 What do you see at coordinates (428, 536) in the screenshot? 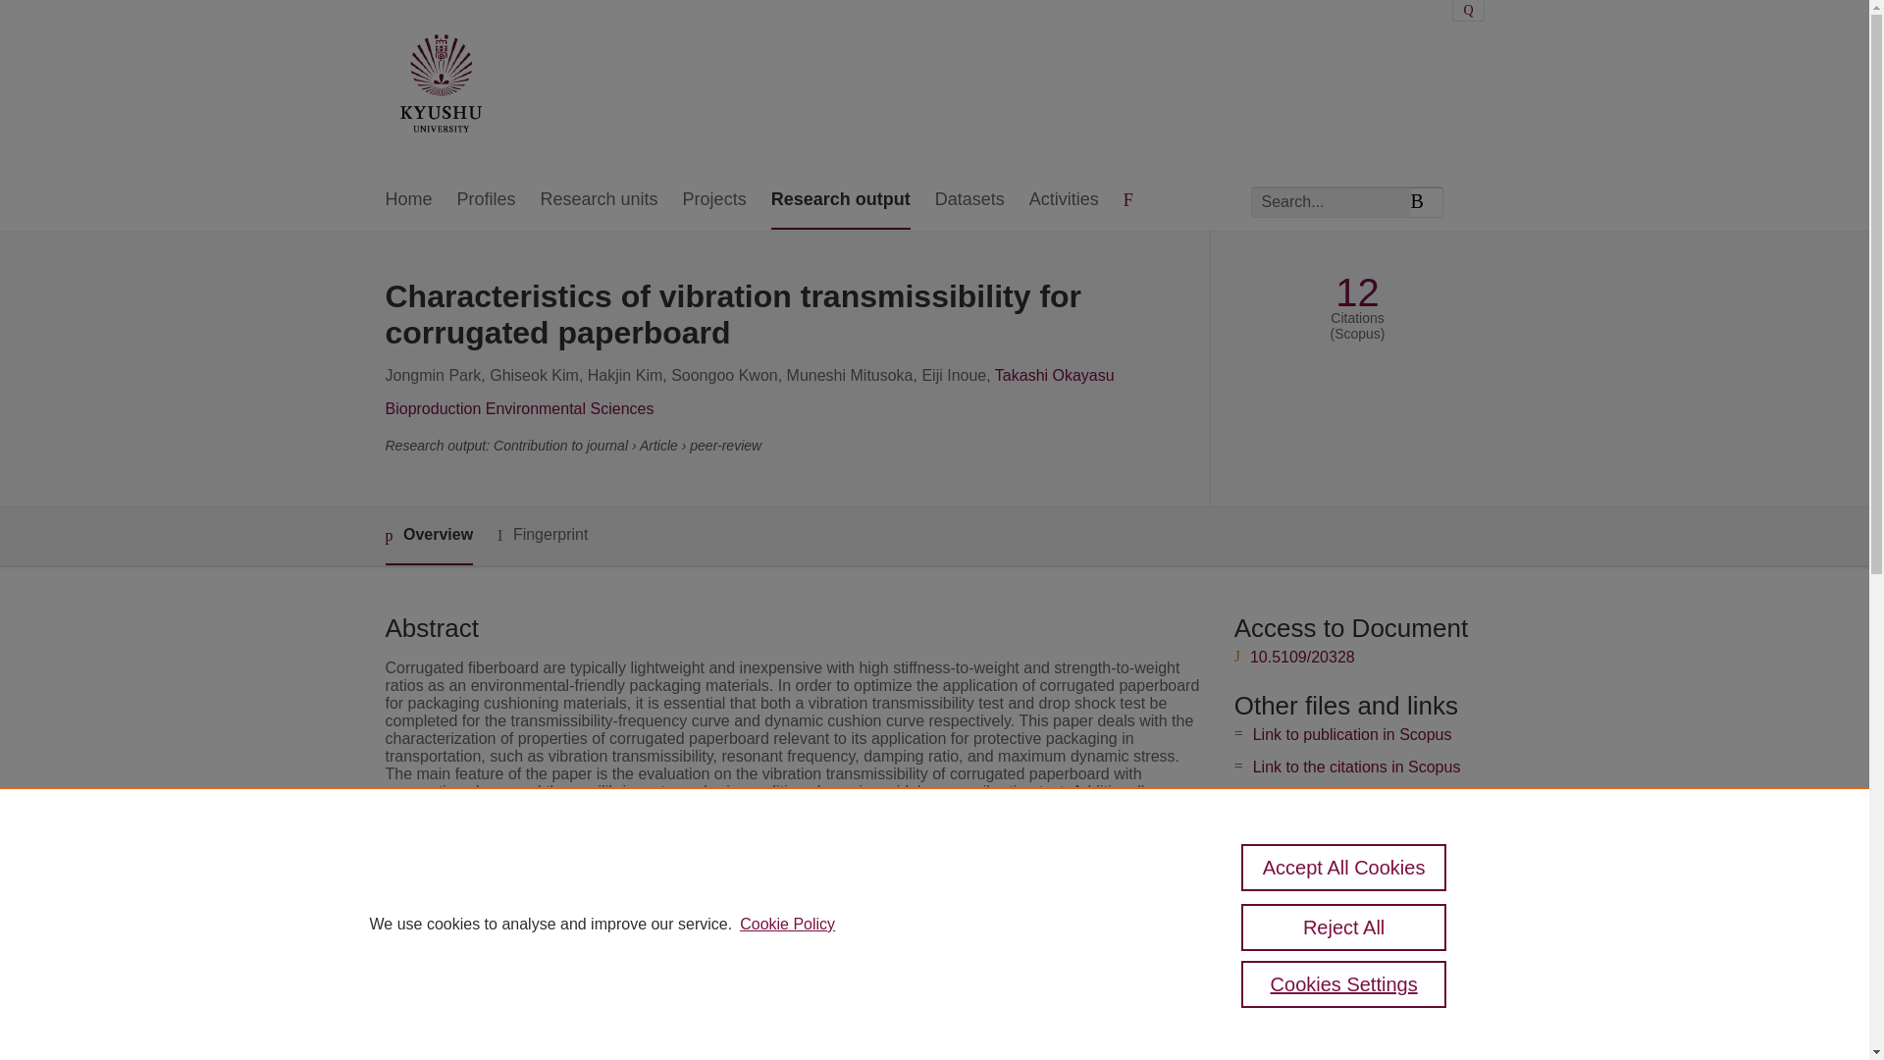
I see `Overview` at bounding box center [428, 536].